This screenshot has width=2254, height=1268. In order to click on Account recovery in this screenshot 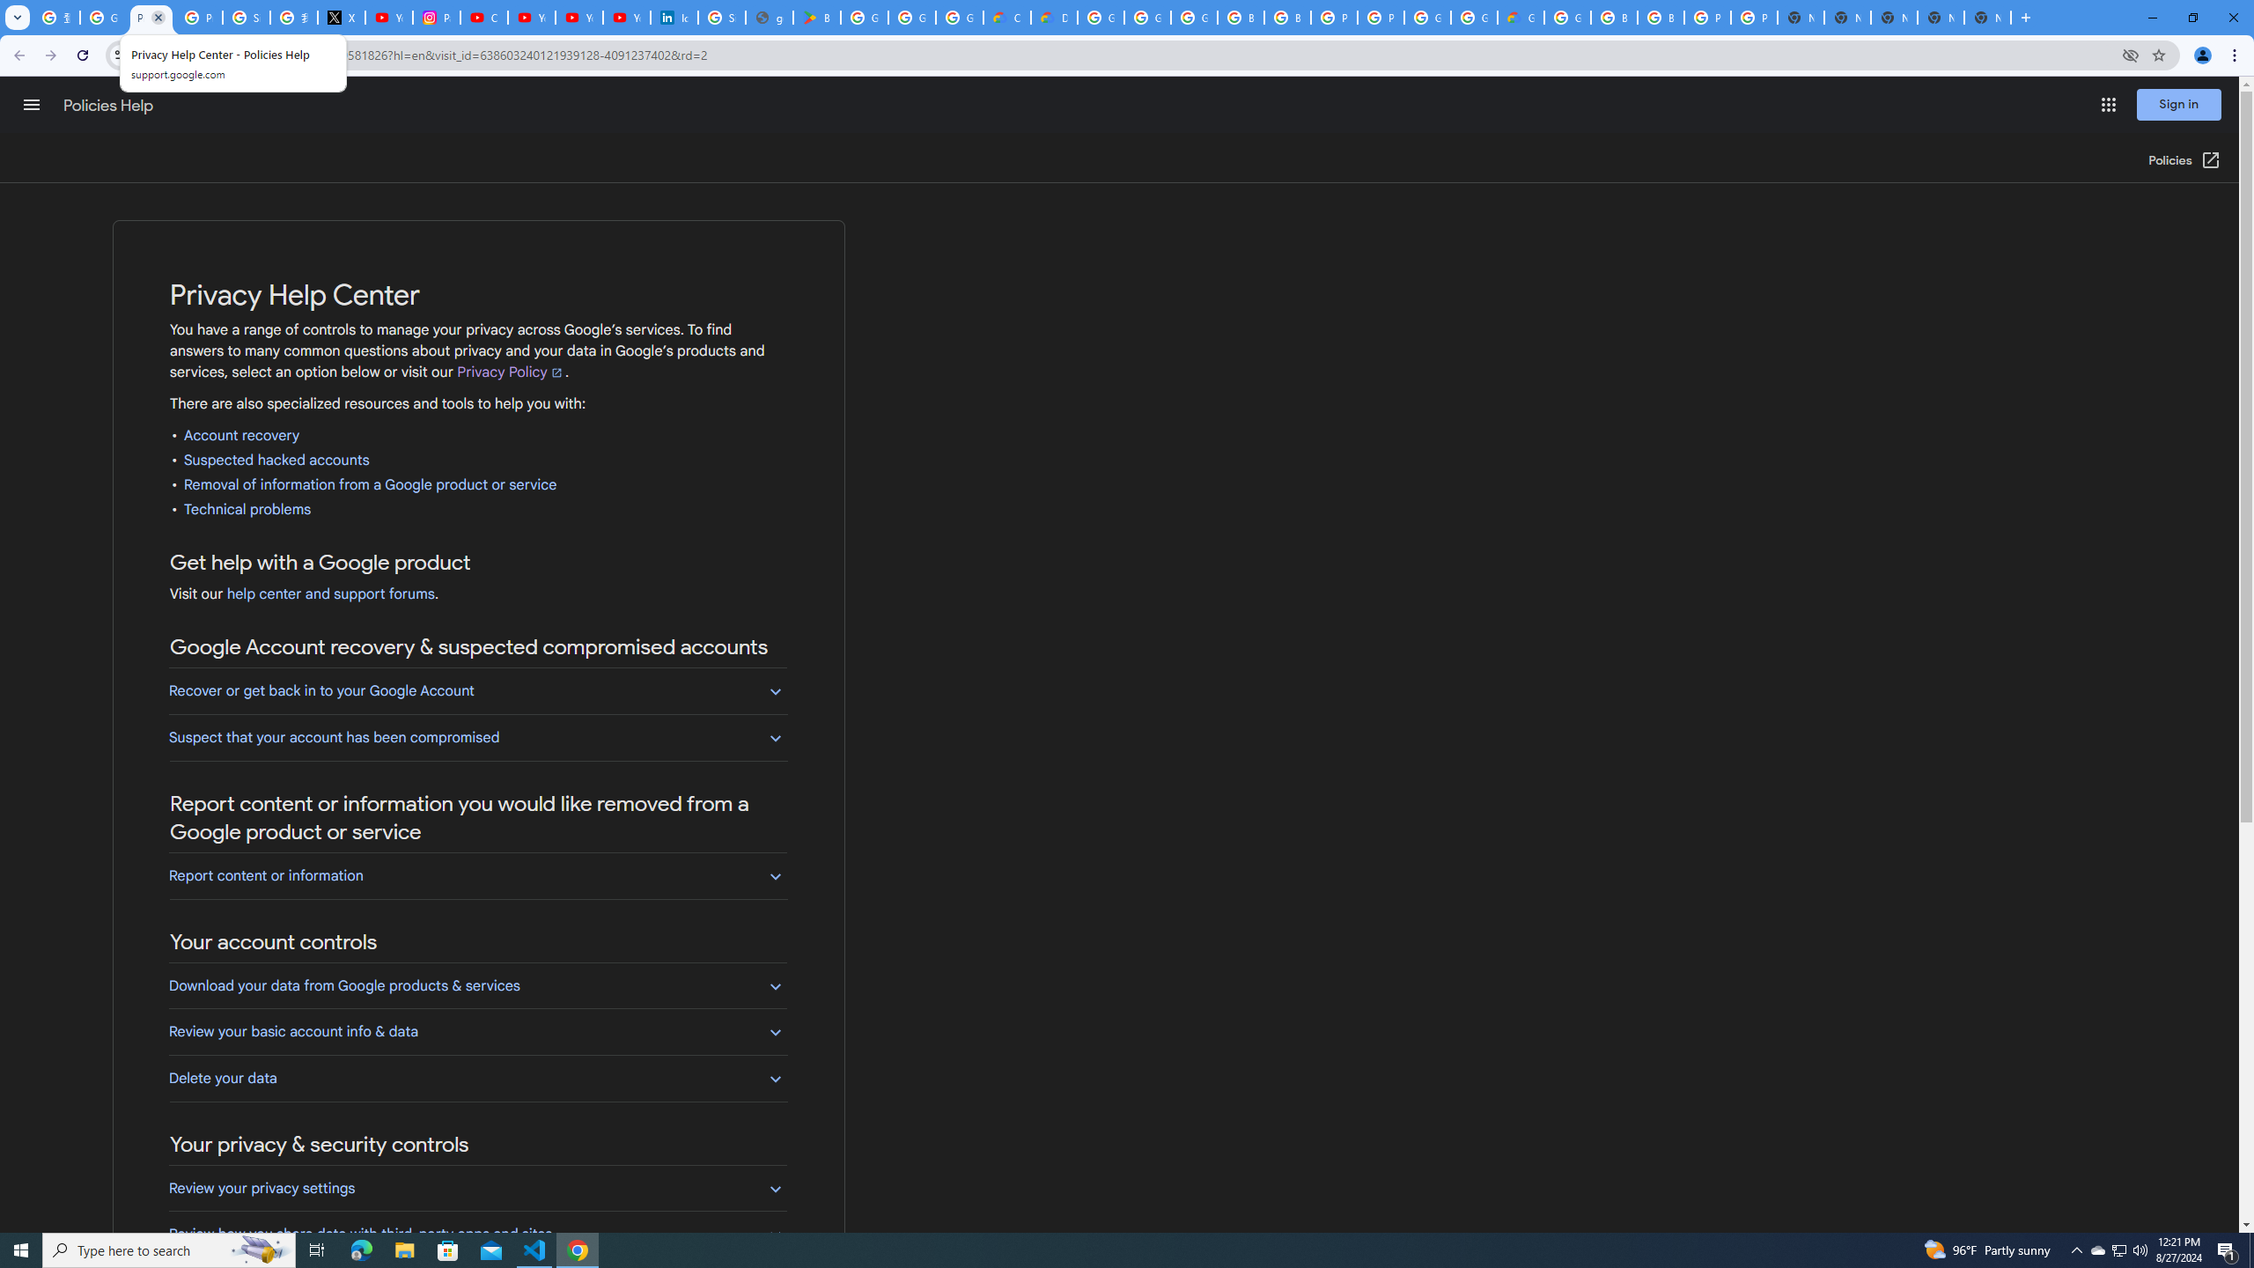, I will do `click(241, 436)`.